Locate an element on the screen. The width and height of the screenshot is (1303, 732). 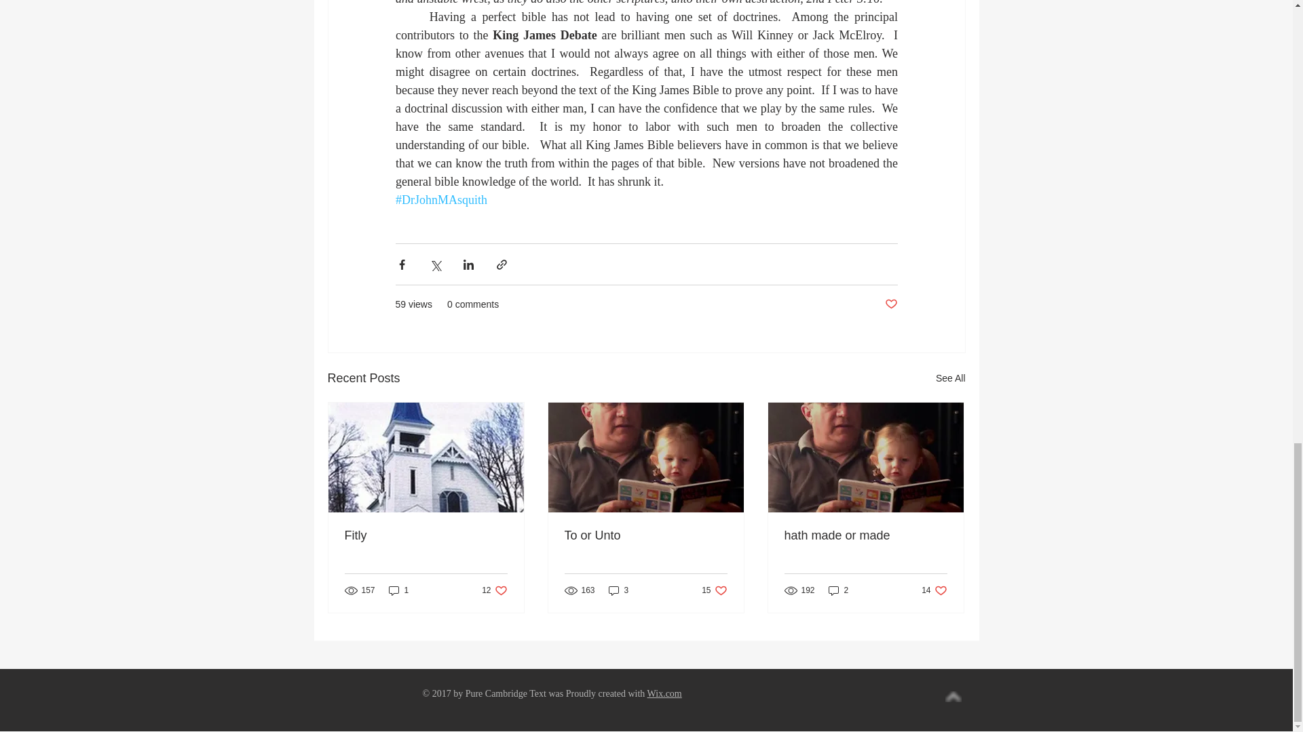
Fitly is located at coordinates (645, 535).